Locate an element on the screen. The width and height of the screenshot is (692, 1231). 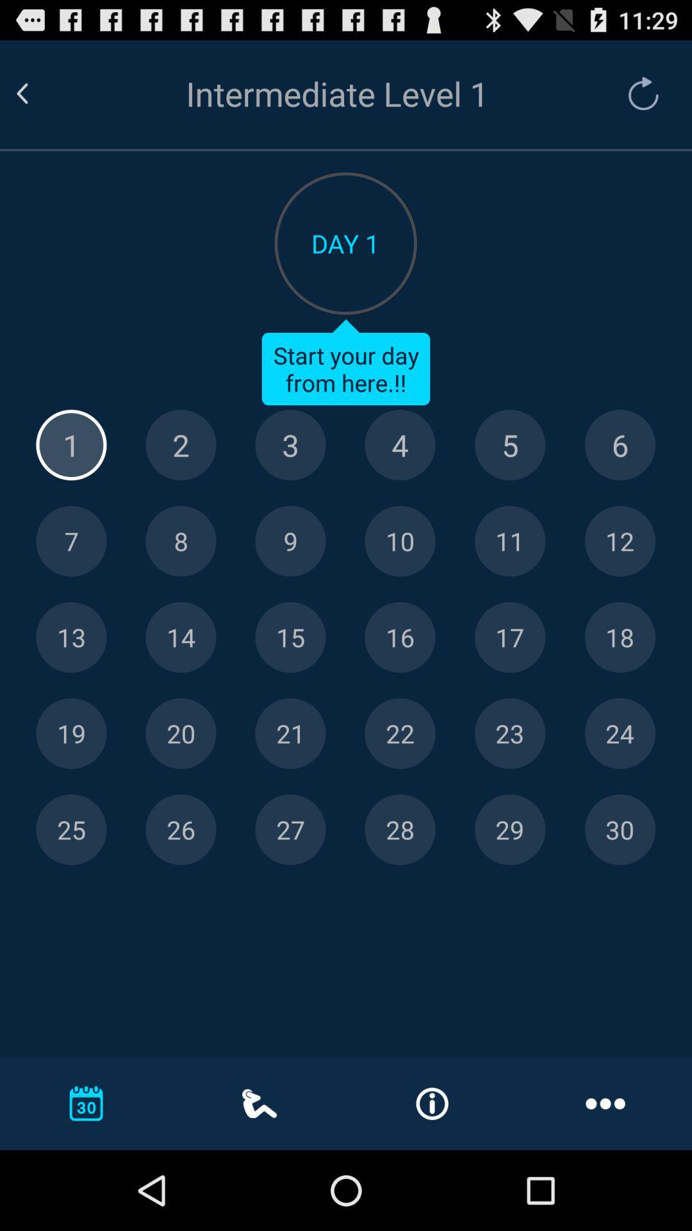
select end date is located at coordinates (510, 830).